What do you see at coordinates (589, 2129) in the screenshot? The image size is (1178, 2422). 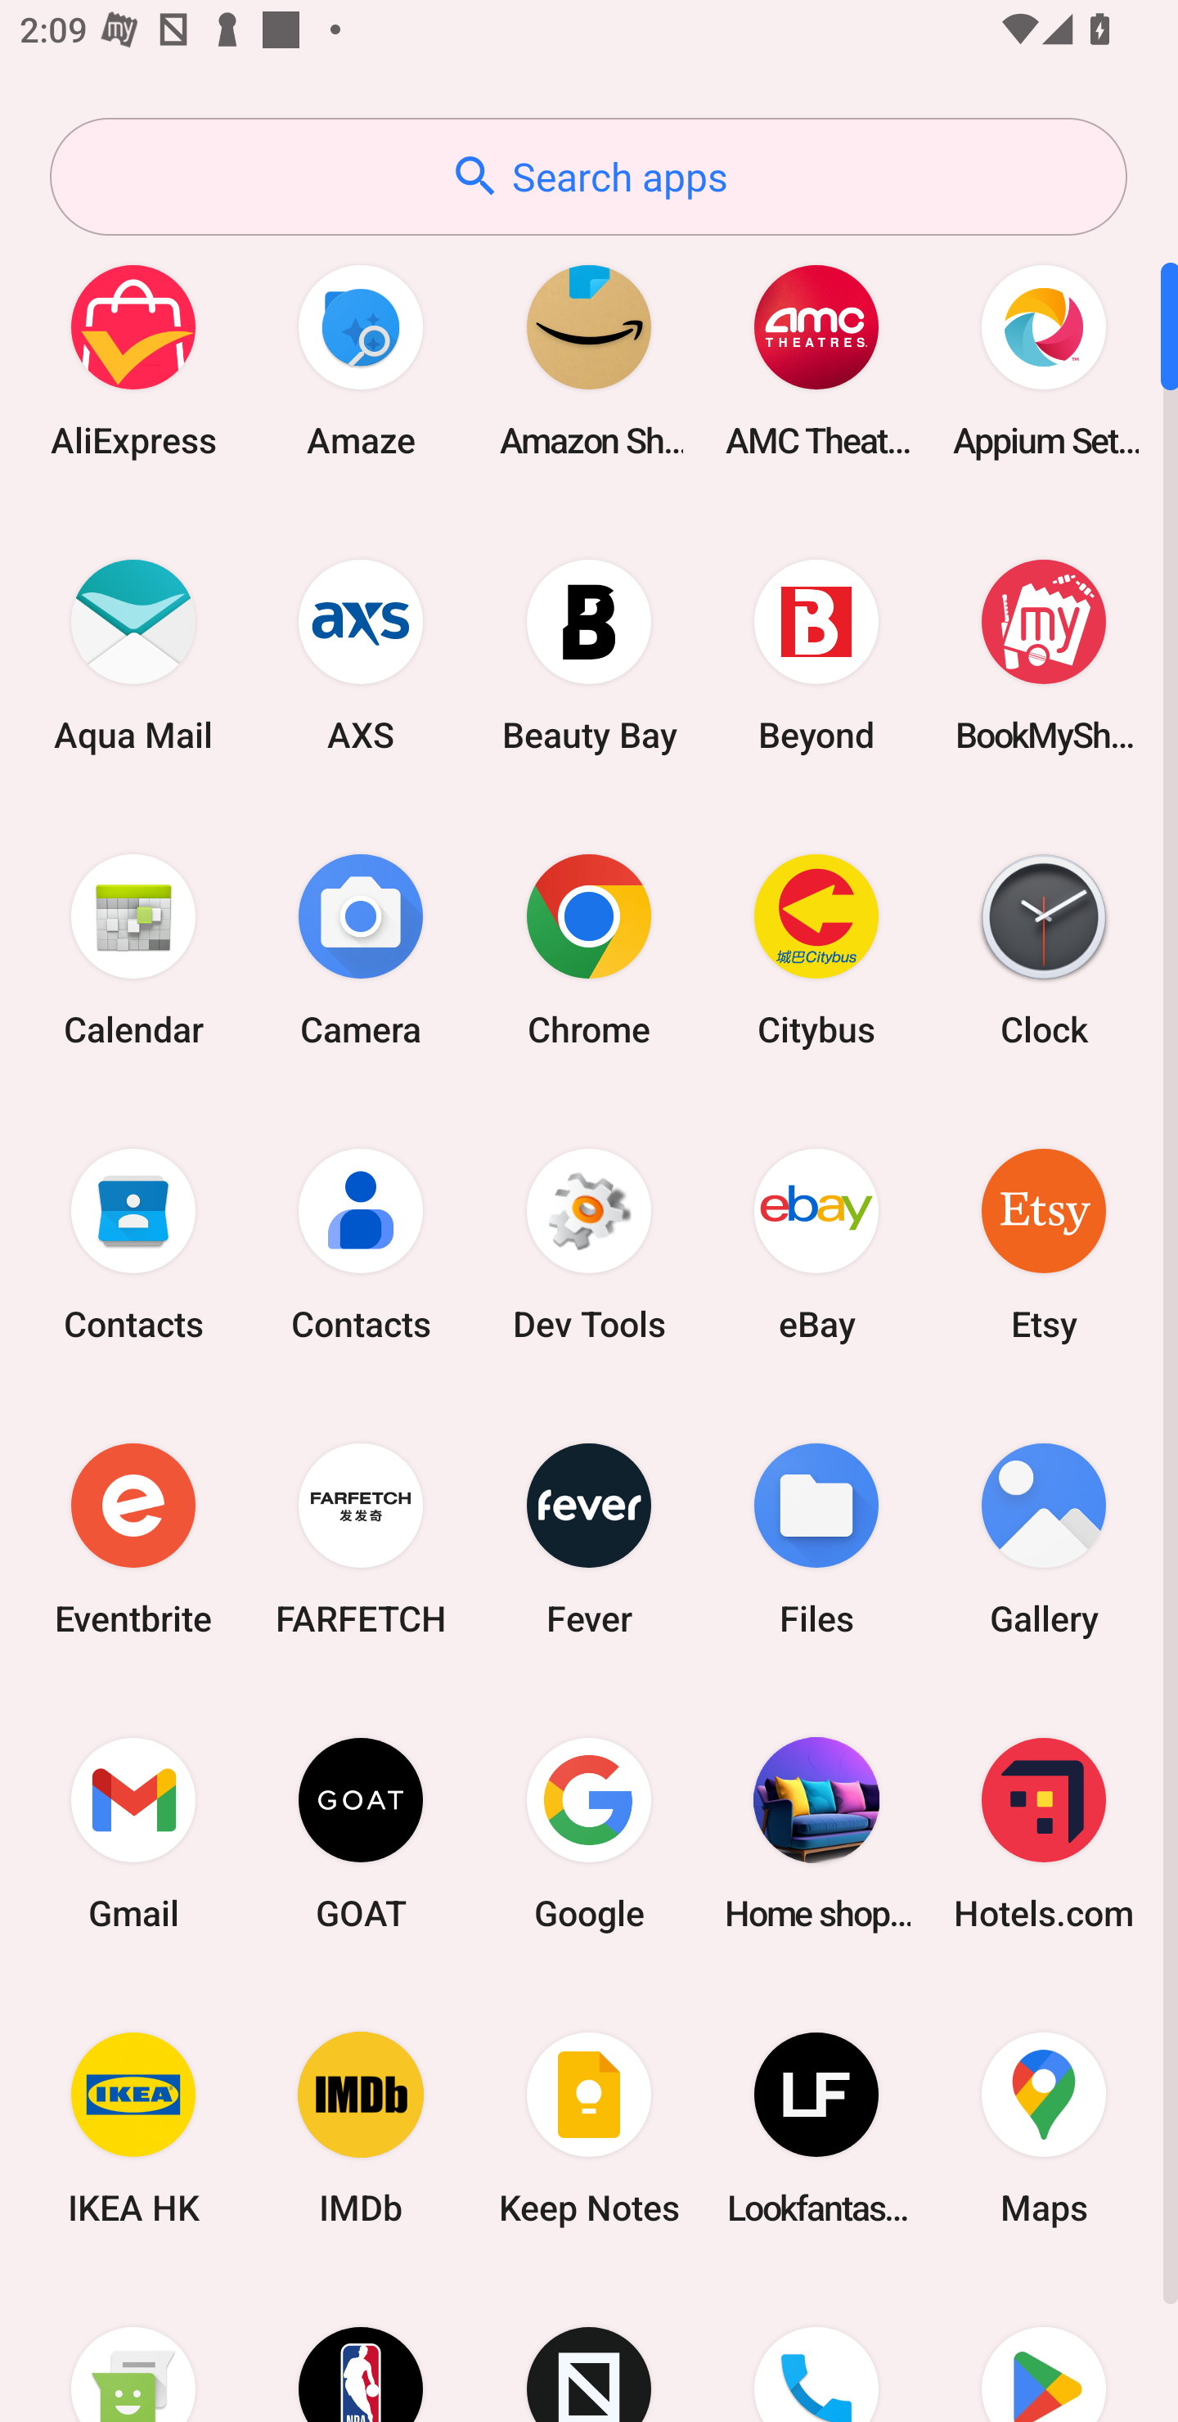 I see `Keep Notes` at bounding box center [589, 2129].